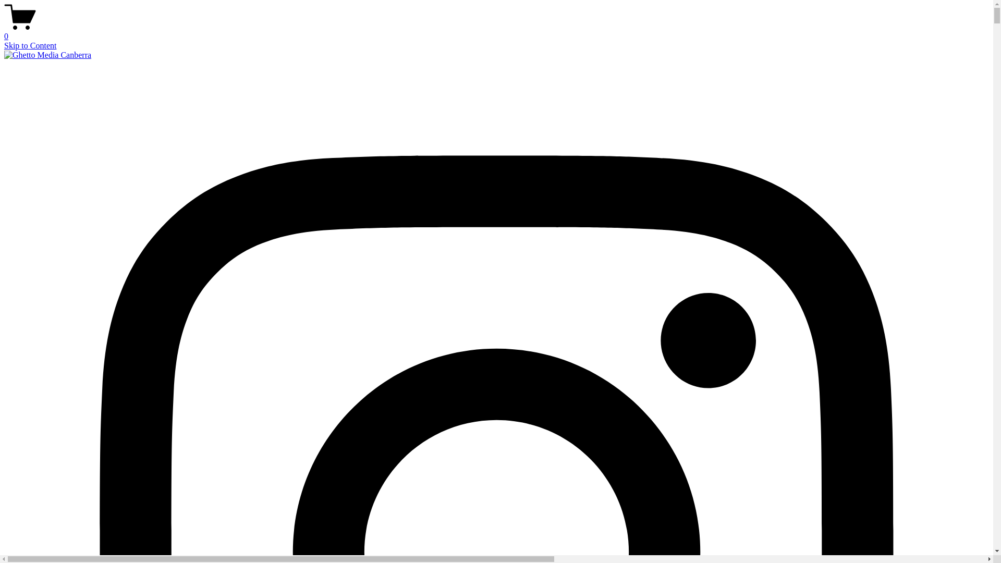 The height and width of the screenshot is (563, 1001). What do you see at coordinates (496, 32) in the screenshot?
I see `0` at bounding box center [496, 32].